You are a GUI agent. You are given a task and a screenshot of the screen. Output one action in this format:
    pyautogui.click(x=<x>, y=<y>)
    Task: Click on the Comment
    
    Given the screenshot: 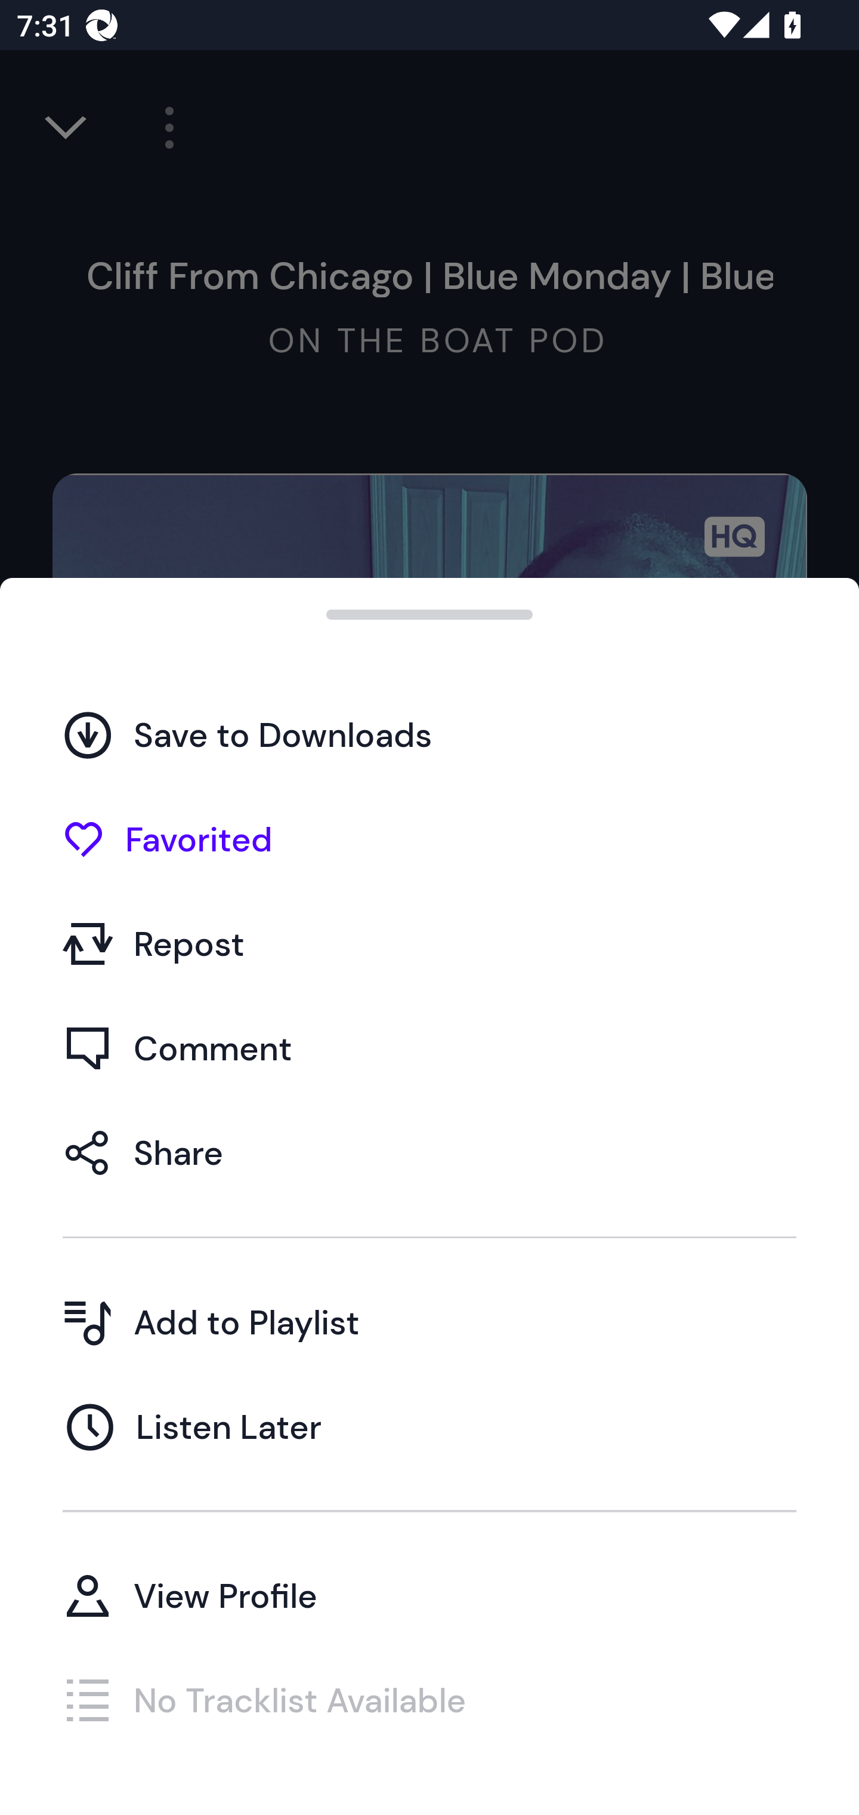 What is the action you would take?
    pyautogui.click(x=429, y=1048)
    